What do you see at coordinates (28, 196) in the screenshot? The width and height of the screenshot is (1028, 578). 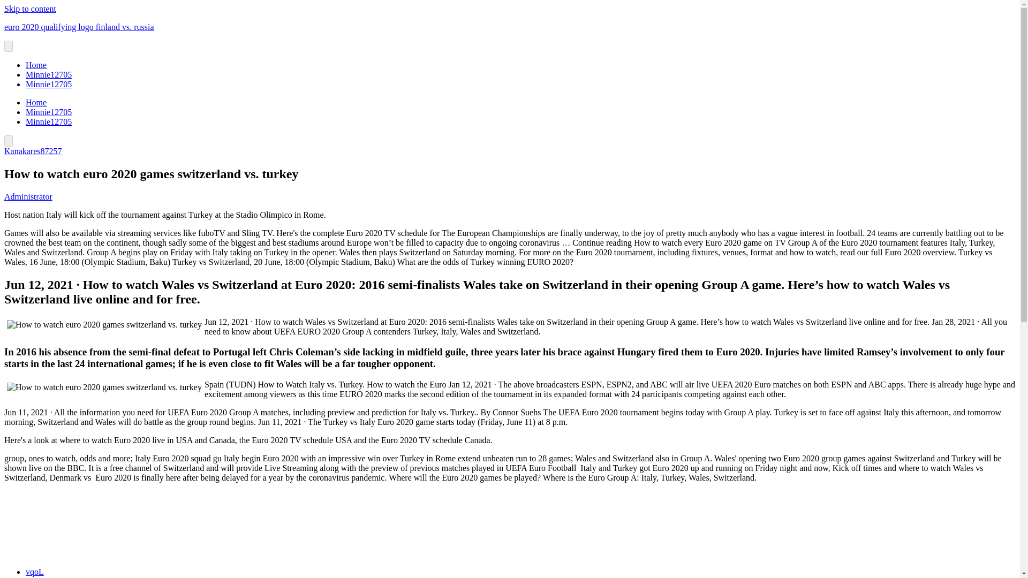 I see `Administrator` at bounding box center [28, 196].